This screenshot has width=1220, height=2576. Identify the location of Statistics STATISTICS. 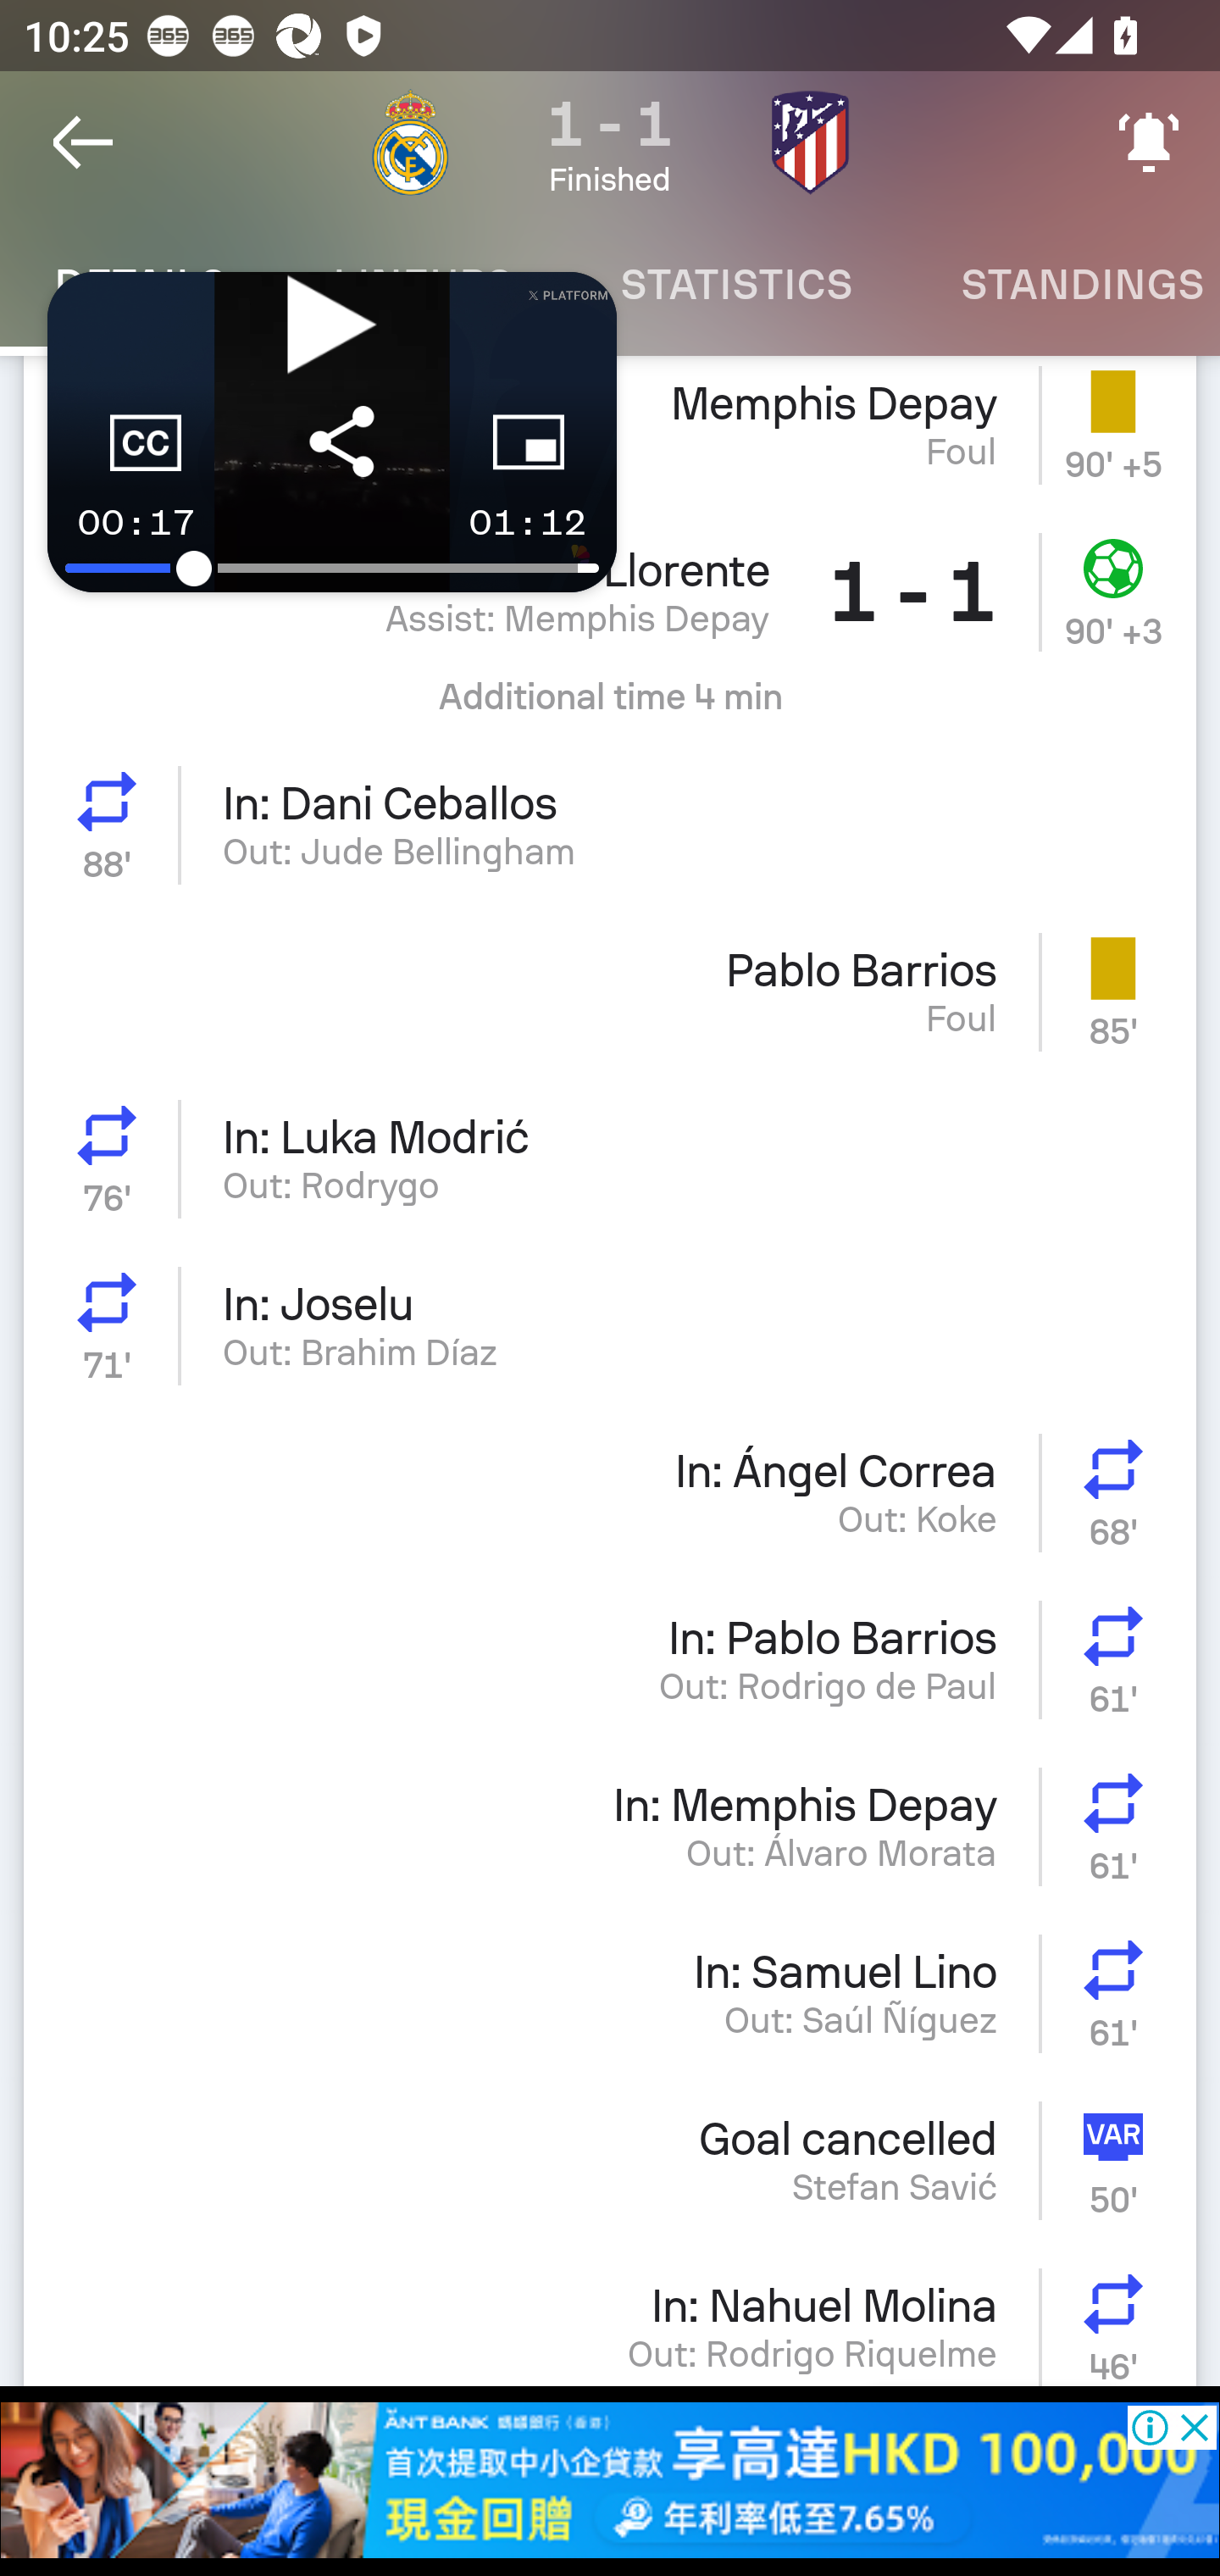
(736, 285).